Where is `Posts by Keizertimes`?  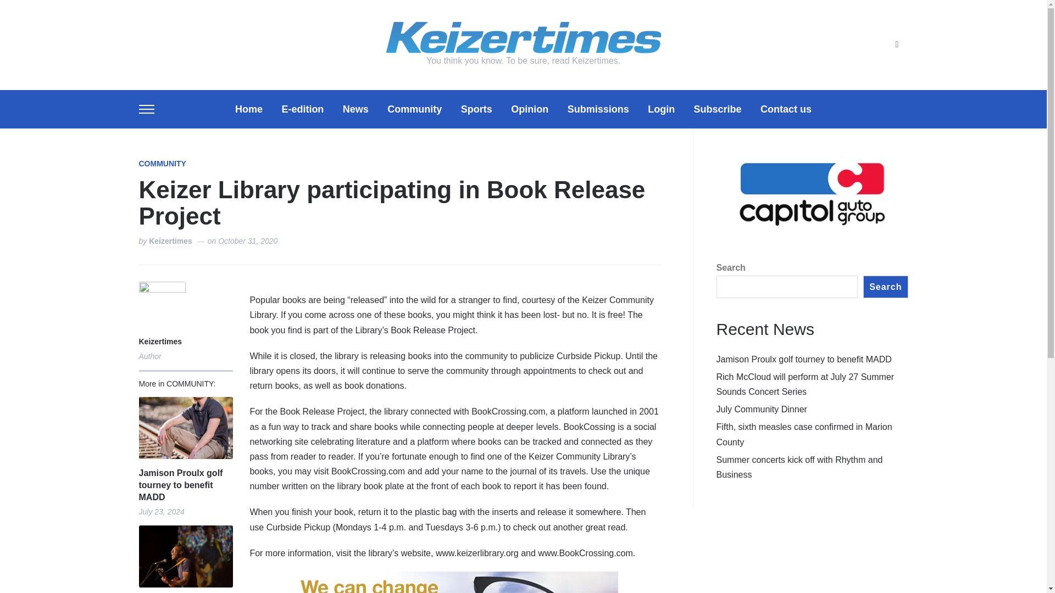
Posts by Keizertimes is located at coordinates (162, 343).